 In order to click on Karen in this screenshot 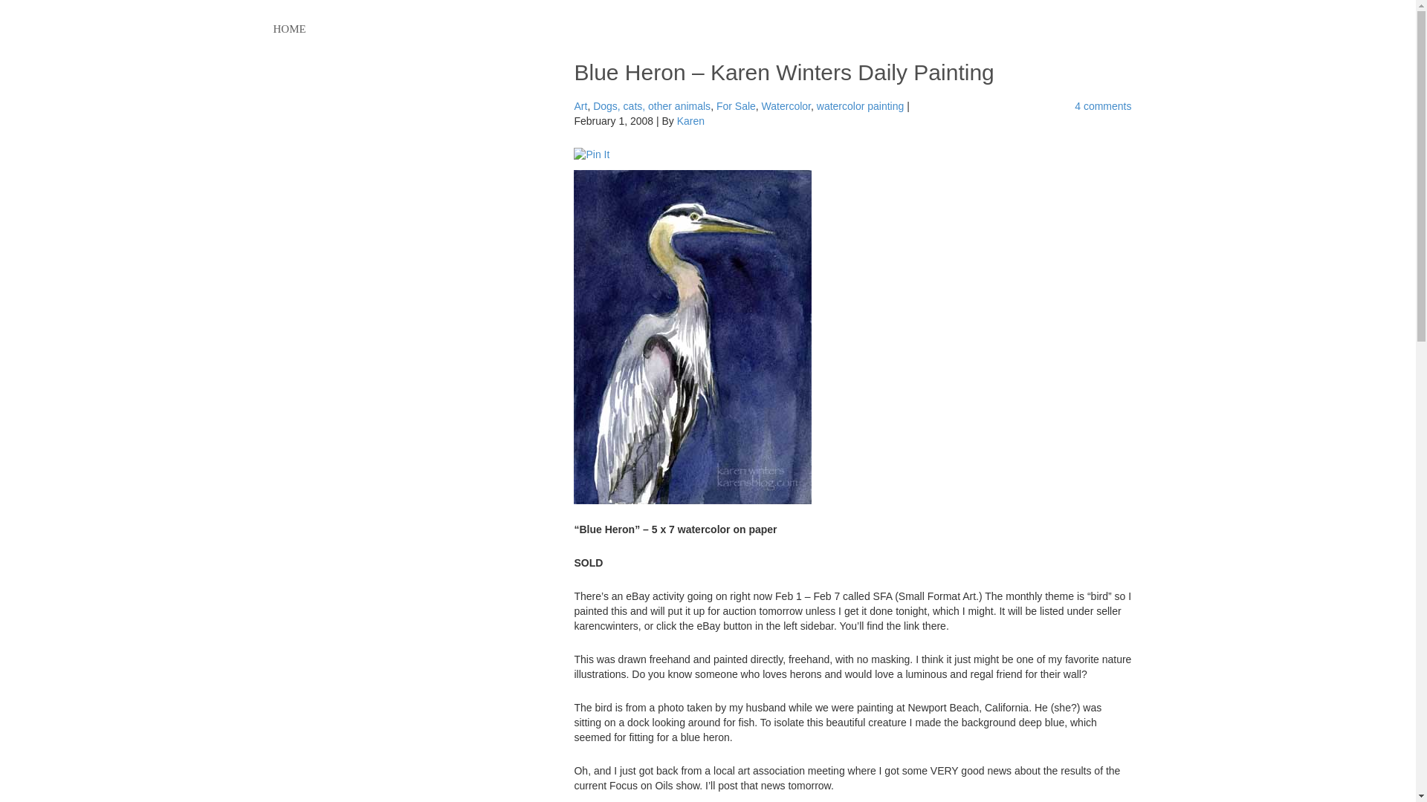, I will do `click(690, 120)`.